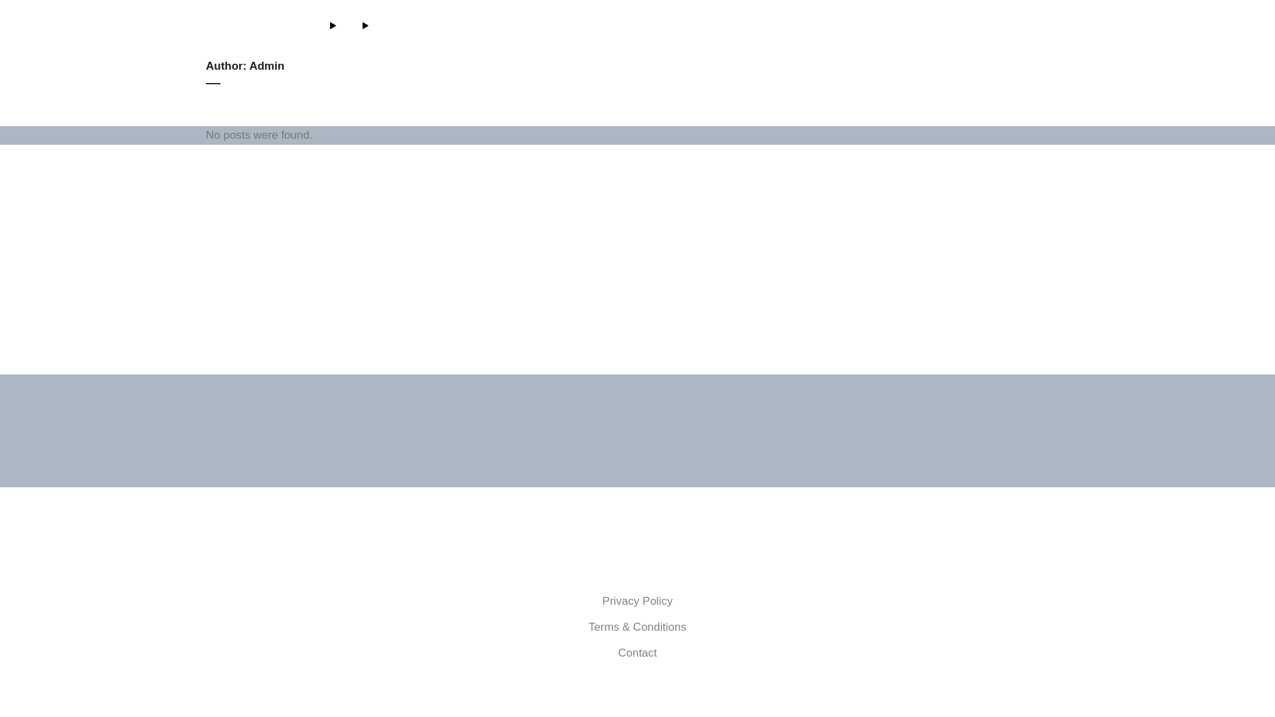 This screenshot has width=1275, height=717. I want to click on Terms & Conditions, so click(637, 627).